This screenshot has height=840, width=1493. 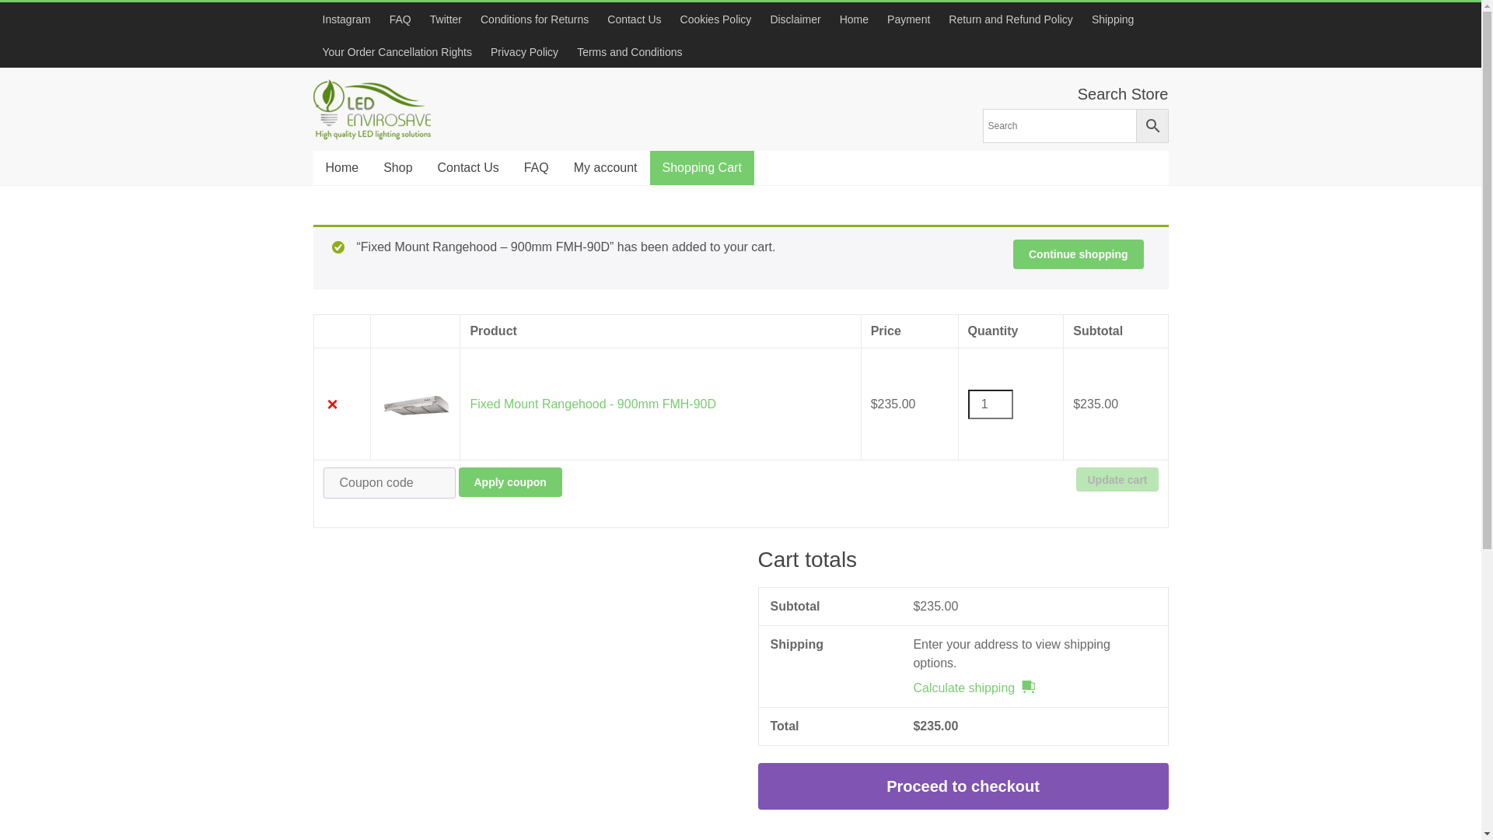 I want to click on Cookies Policy, so click(x=716, y=19).